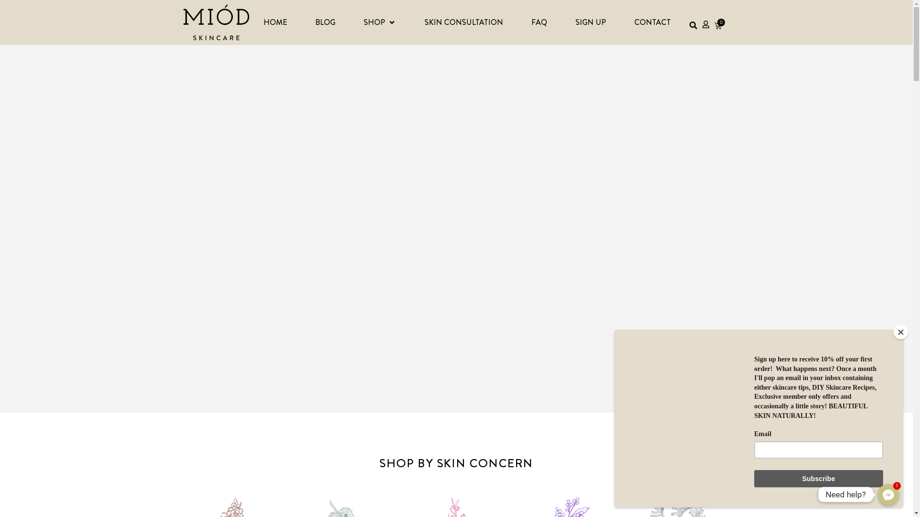  What do you see at coordinates (325, 22) in the screenshot?
I see `BLOG` at bounding box center [325, 22].